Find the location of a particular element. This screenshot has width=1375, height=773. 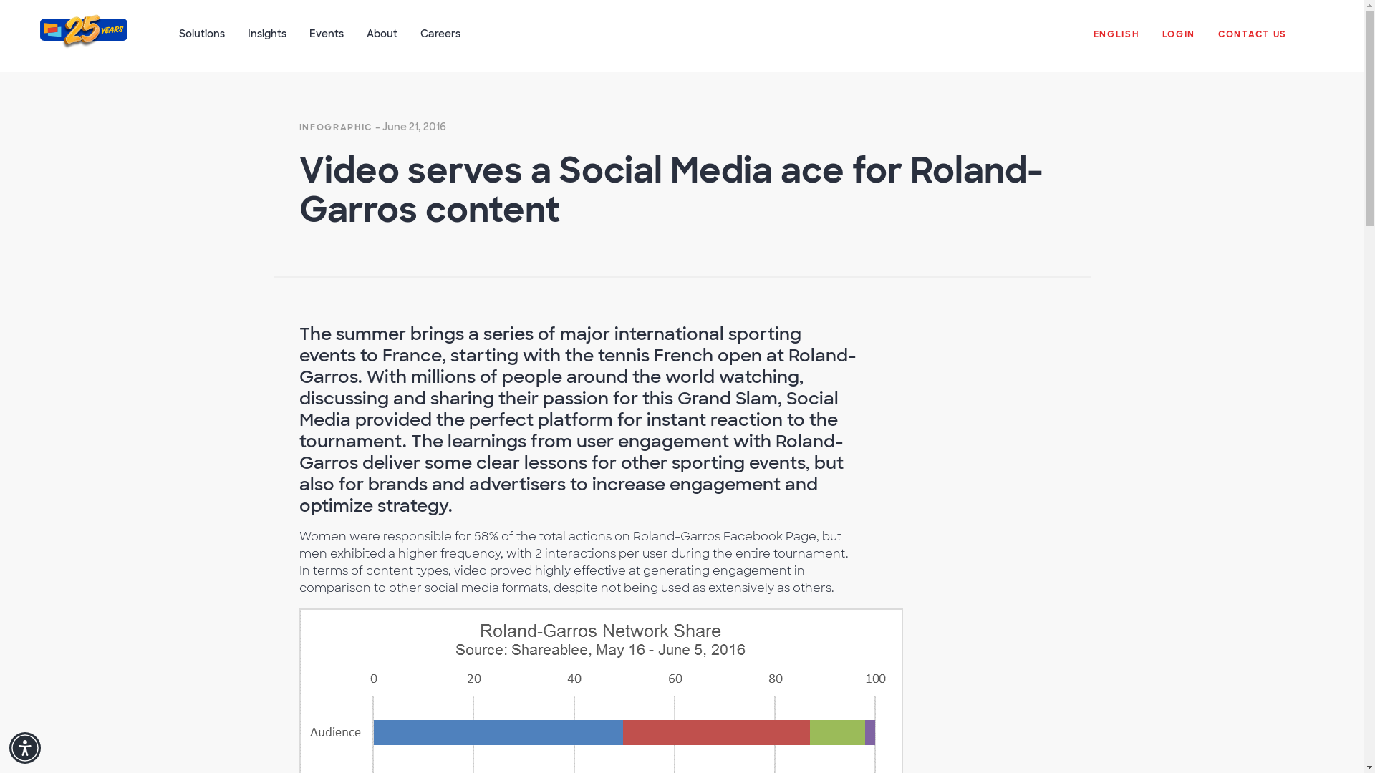

About is located at coordinates (381, 41).